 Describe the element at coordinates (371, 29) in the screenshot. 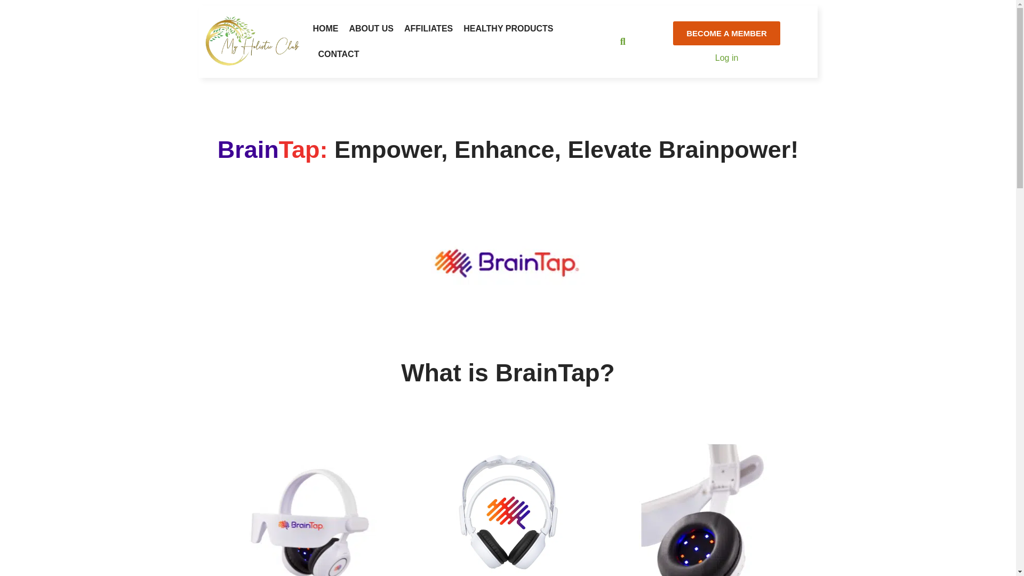

I see `ABOUT US` at that location.